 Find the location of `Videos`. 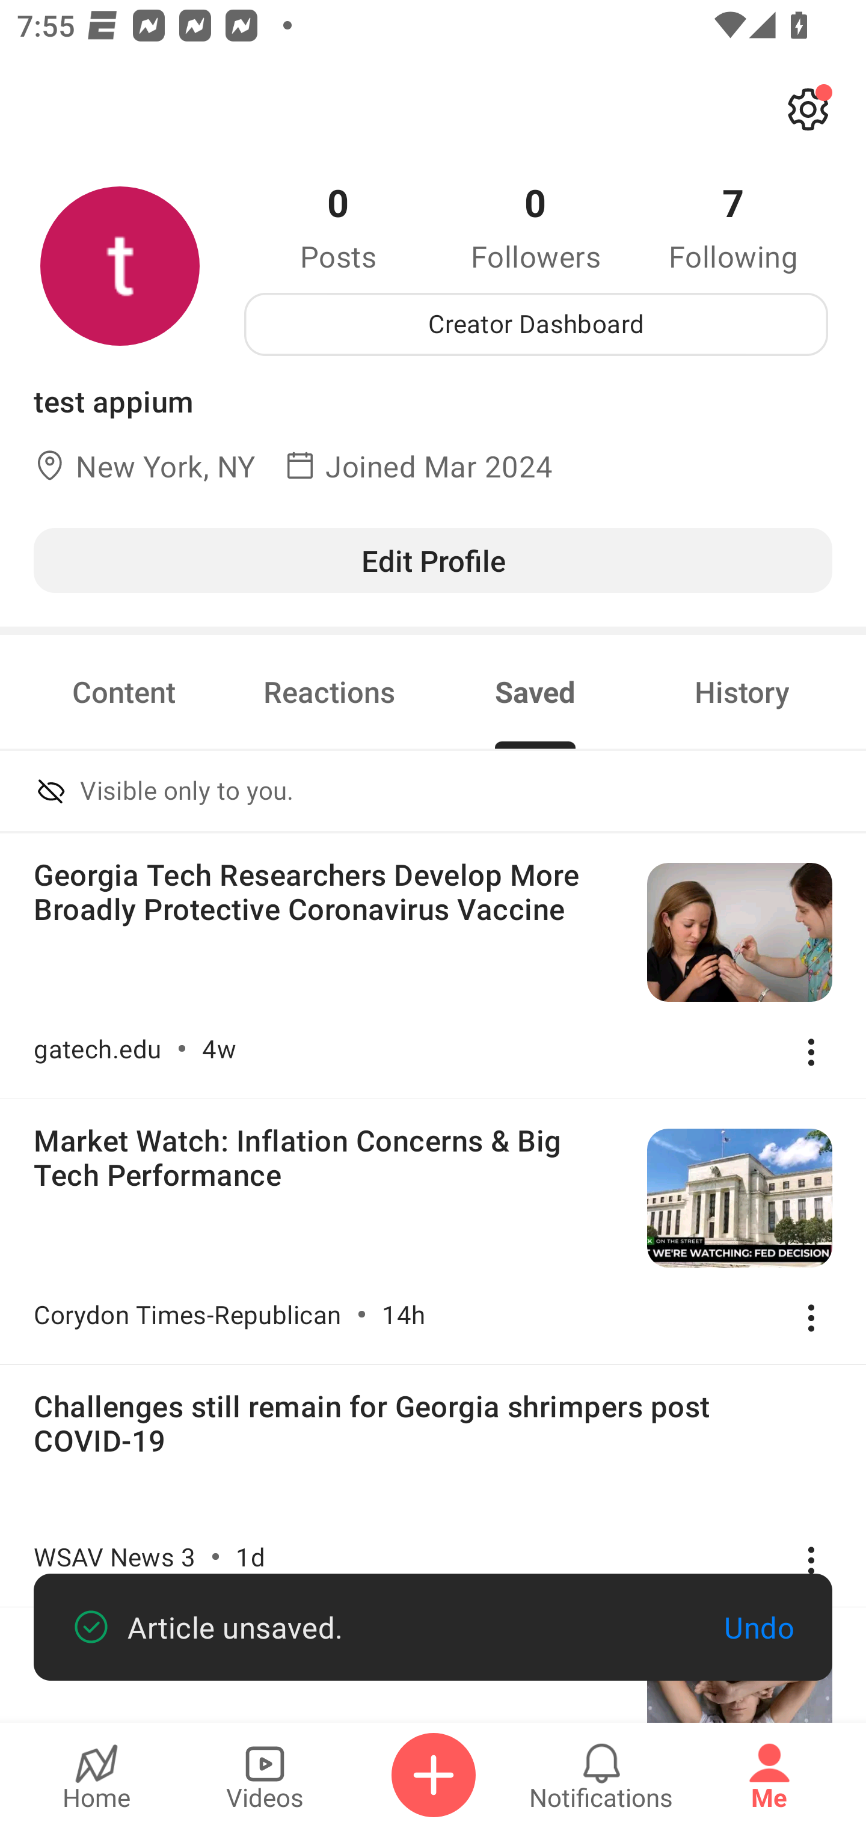

Videos is located at coordinates (265, 1775).